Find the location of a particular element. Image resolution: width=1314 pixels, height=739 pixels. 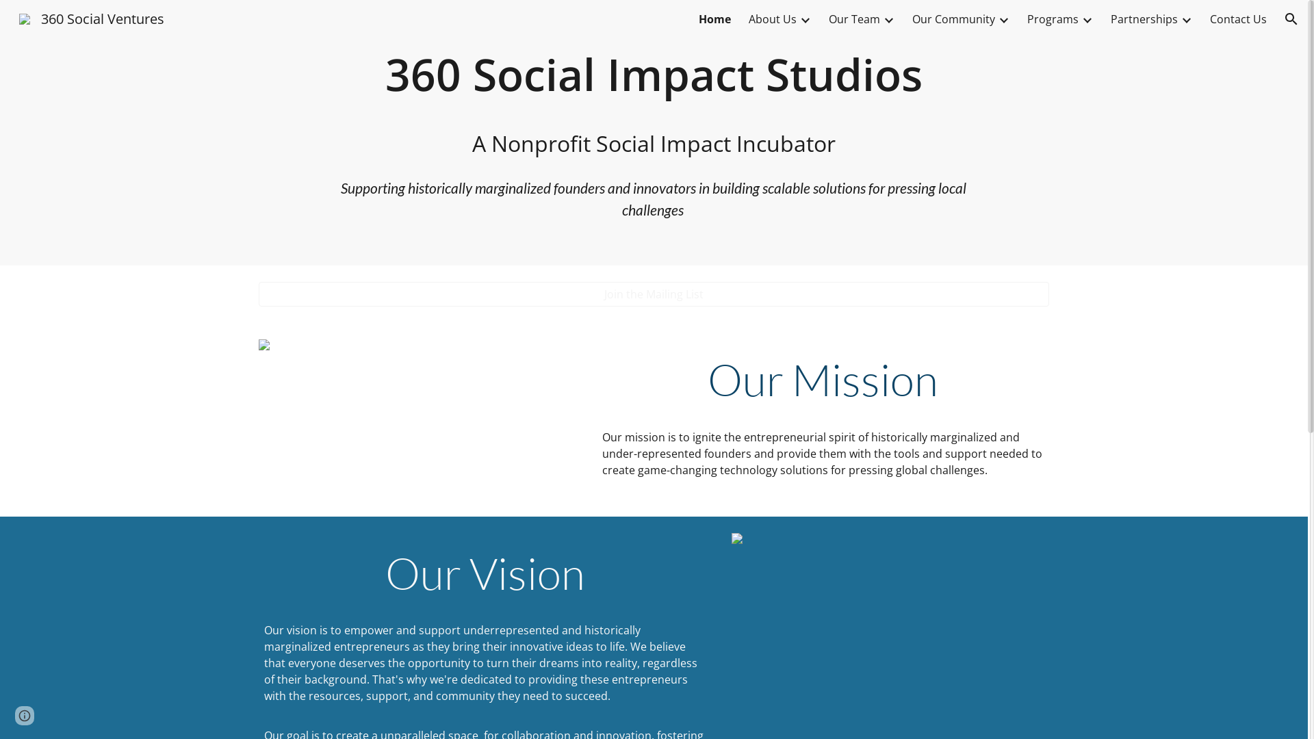

Programs is located at coordinates (1053, 19).